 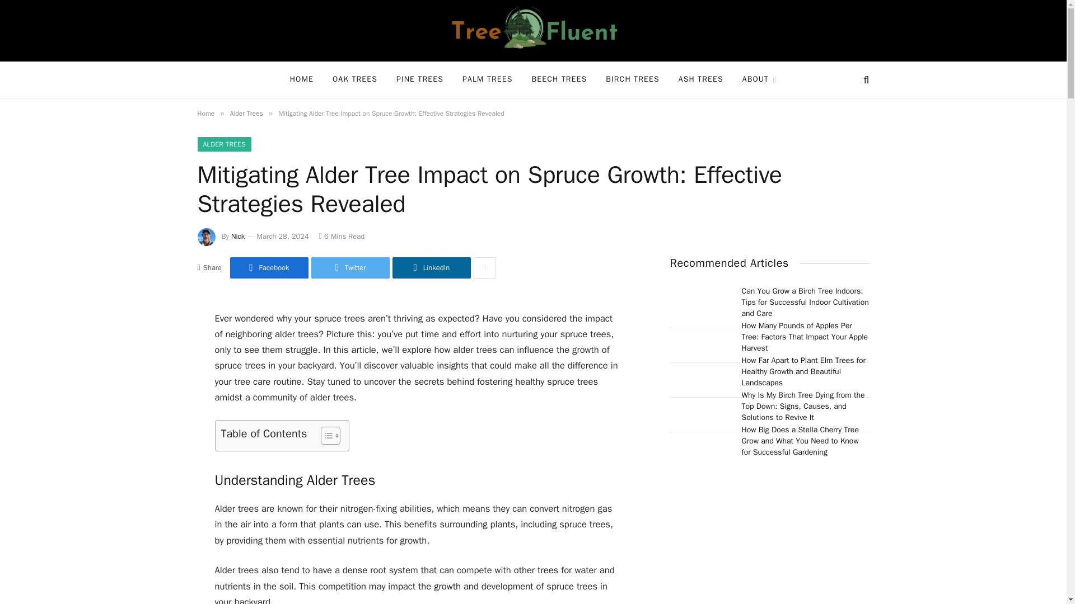 What do you see at coordinates (431, 267) in the screenshot?
I see `LinkedIn` at bounding box center [431, 267].